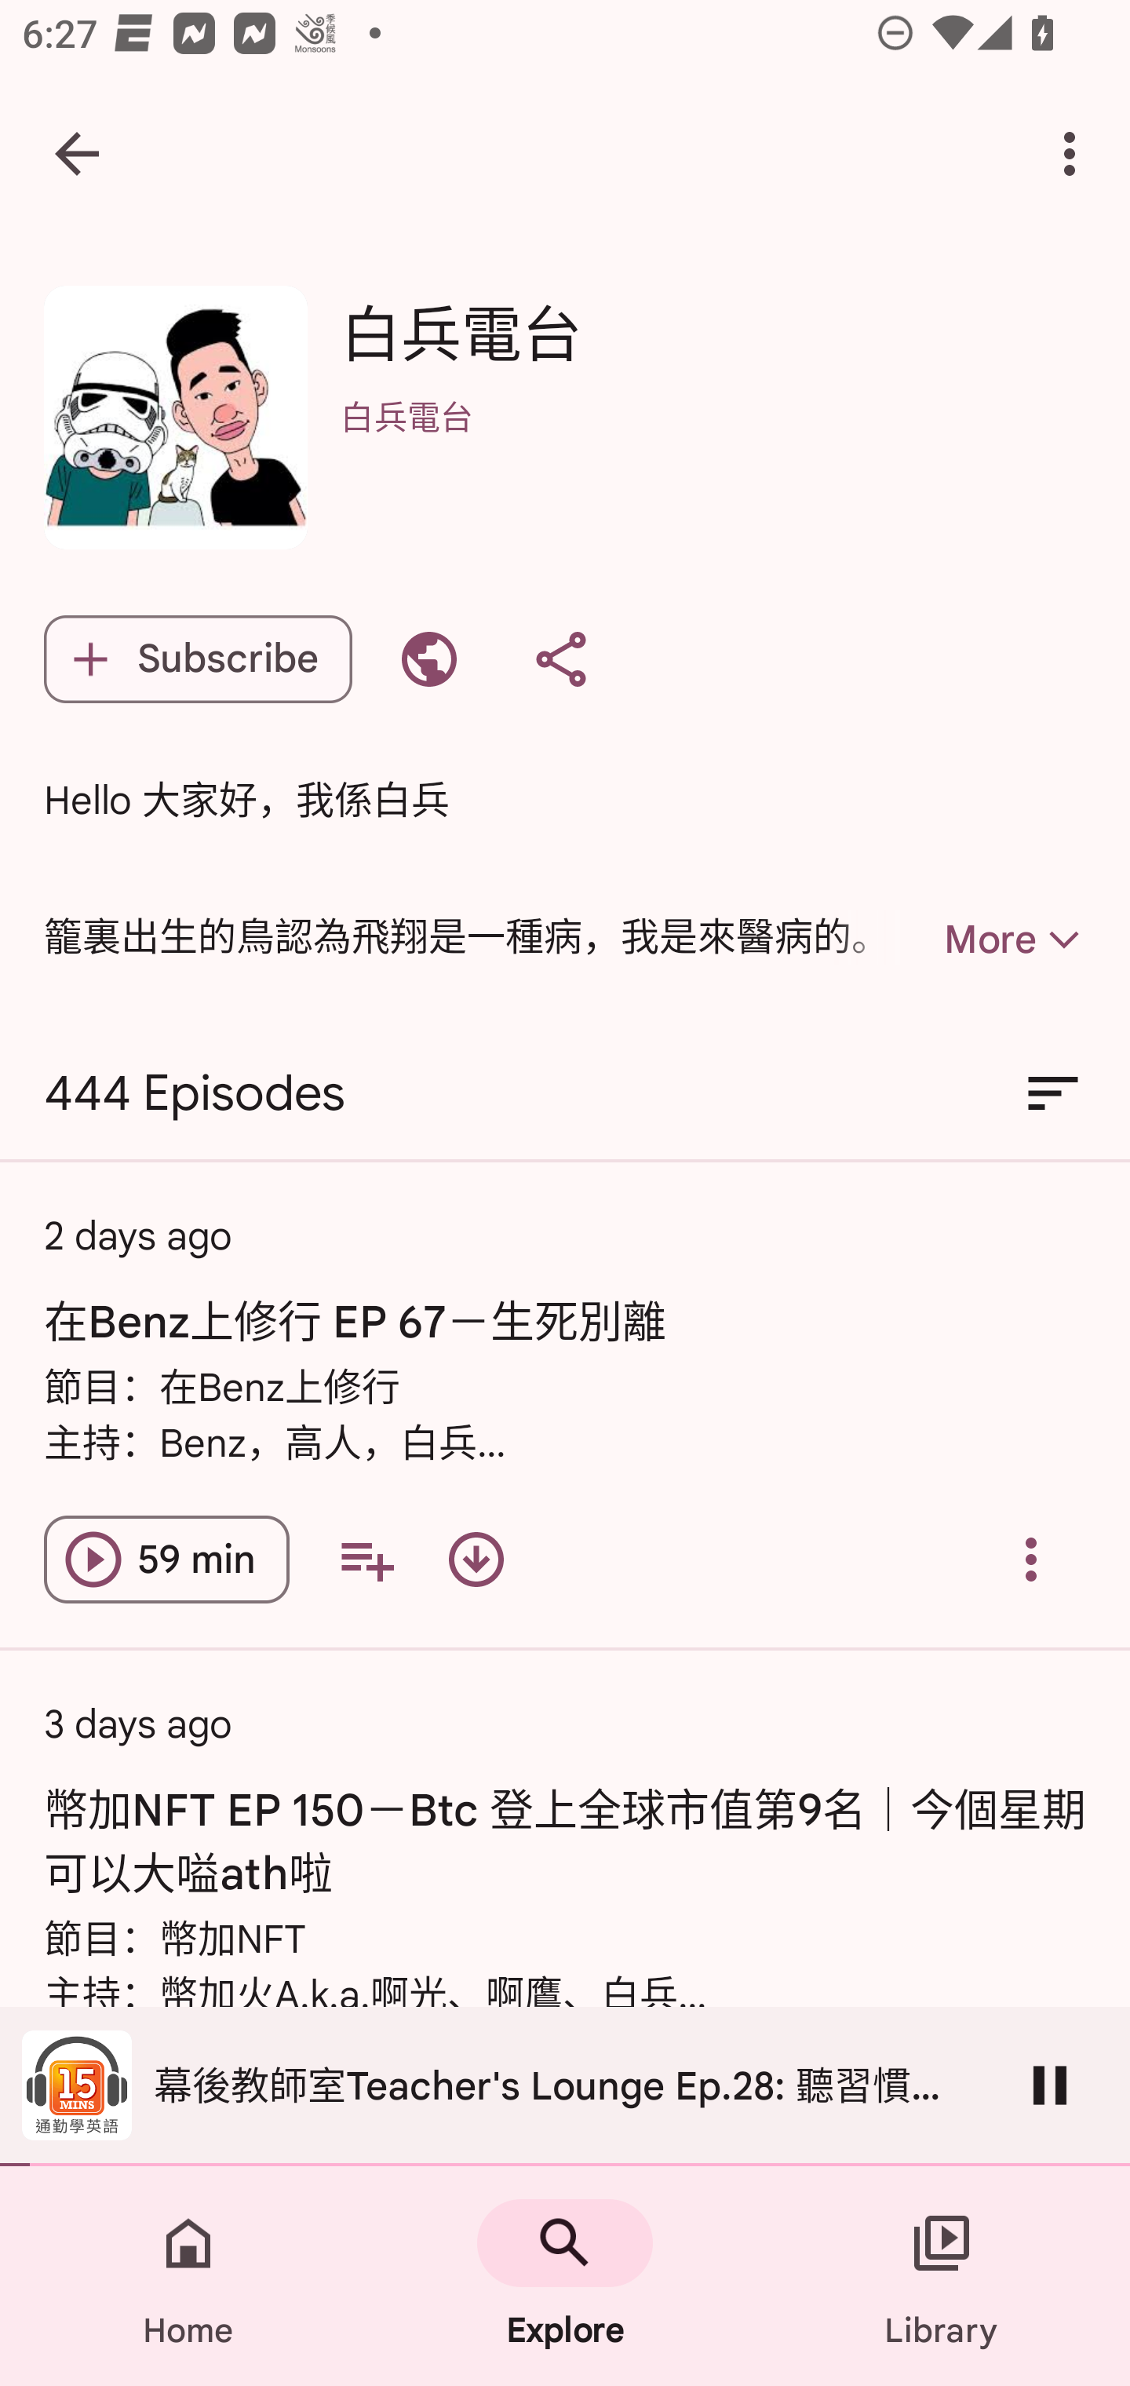 Image resolution: width=1130 pixels, height=2386 pixels. What do you see at coordinates (166, 1559) in the screenshot?
I see `Play episode 在Benz上修行 EP 67－生死別離 59 min` at bounding box center [166, 1559].